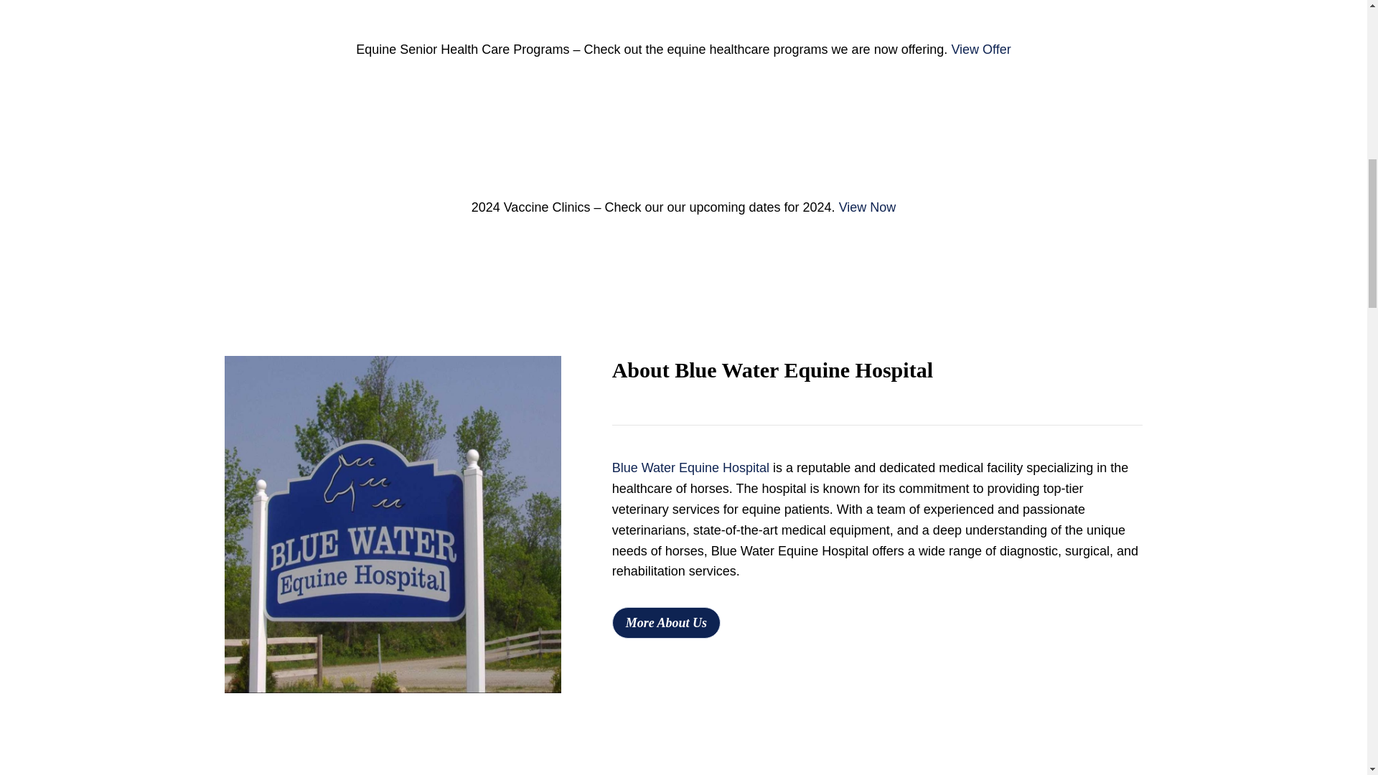 Image resolution: width=1378 pixels, height=775 pixels. What do you see at coordinates (868, 207) in the screenshot?
I see `View Now` at bounding box center [868, 207].